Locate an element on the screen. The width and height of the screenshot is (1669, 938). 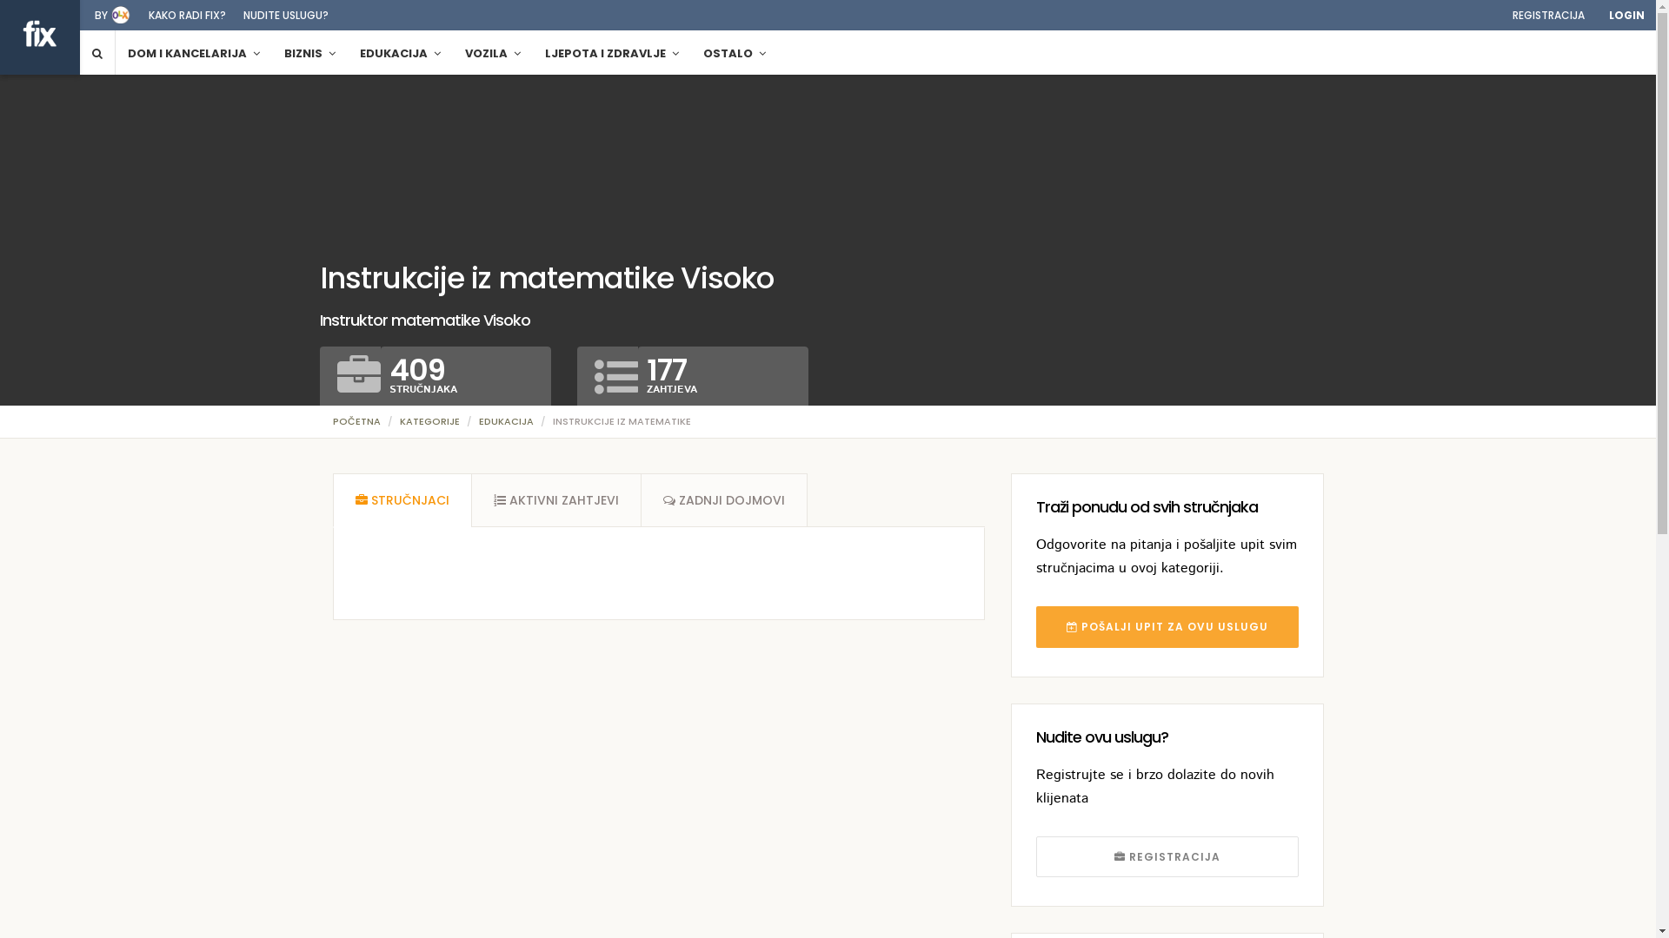
REGISTRACIJA is located at coordinates (1167, 856).